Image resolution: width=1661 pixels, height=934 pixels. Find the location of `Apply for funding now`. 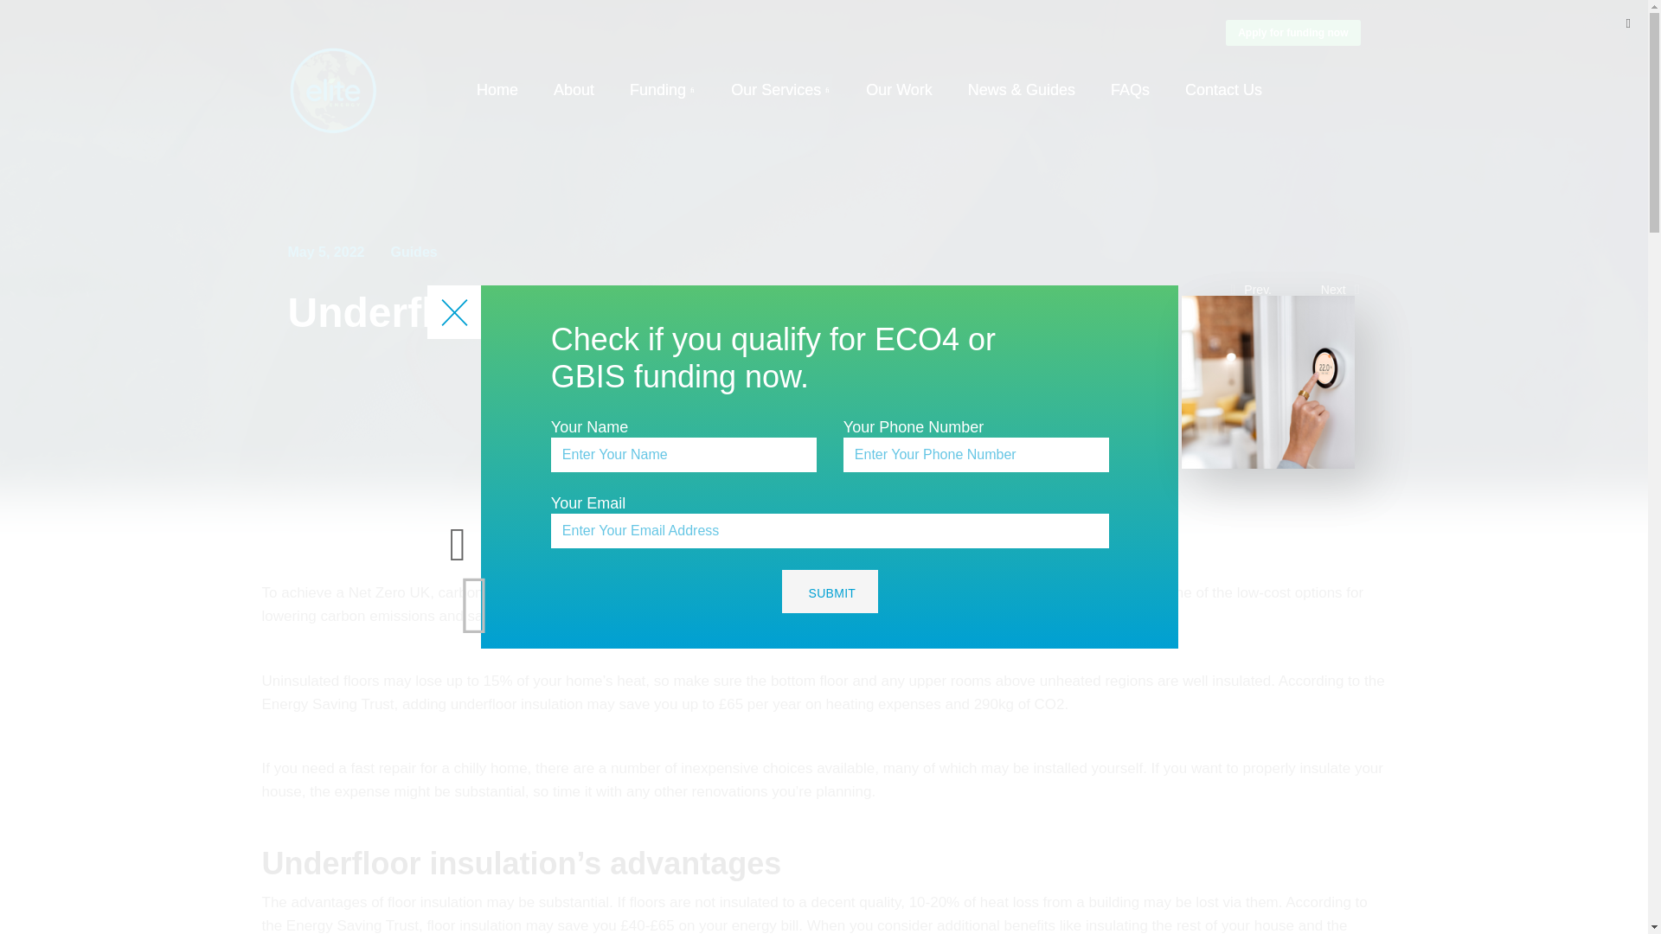

Apply for funding now is located at coordinates (1292, 32).